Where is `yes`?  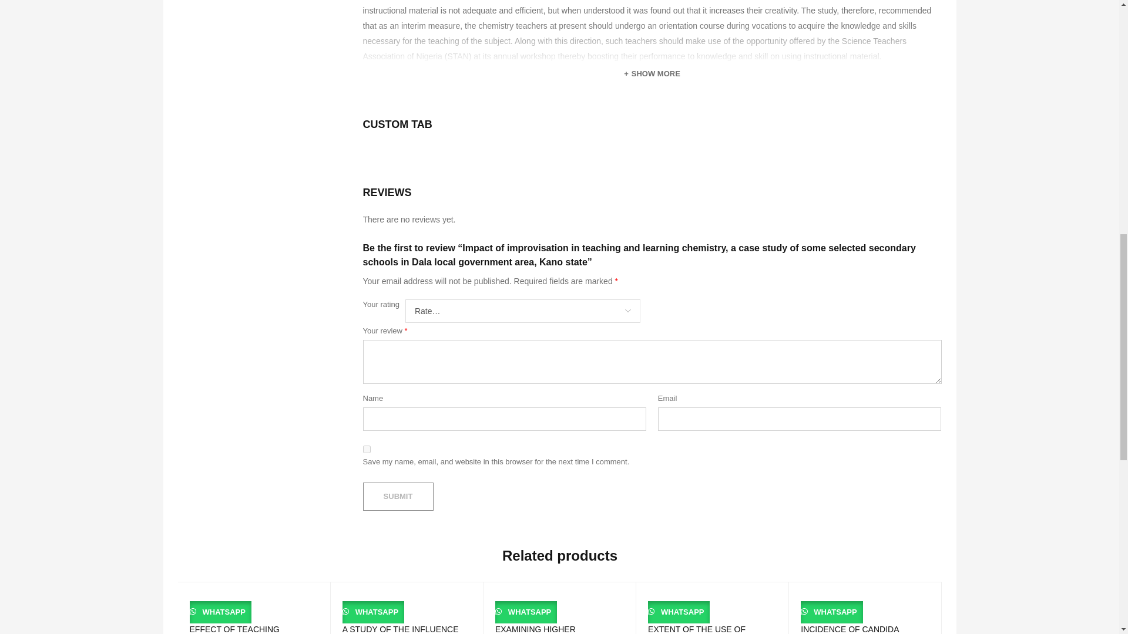 yes is located at coordinates (367, 450).